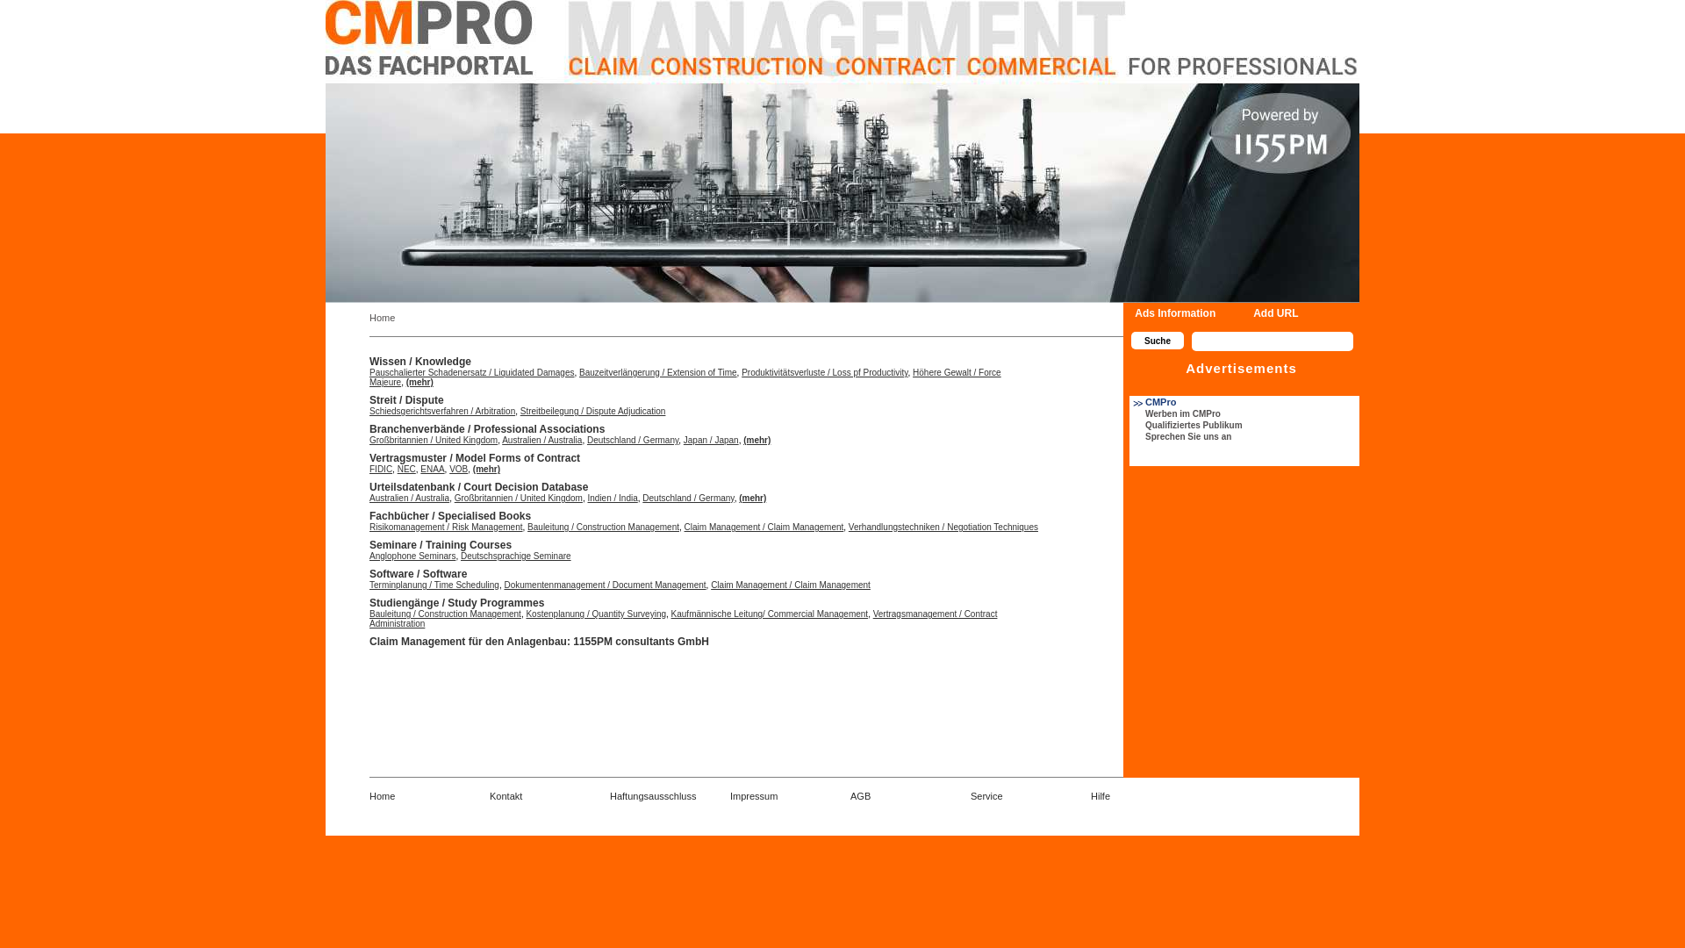 This screenshot has height=948, width=1685. What do you see at coordinates (446, 527) in the screenshot?
I see `Risikomanagement / Risk Management` at bounding box center [446, 527].